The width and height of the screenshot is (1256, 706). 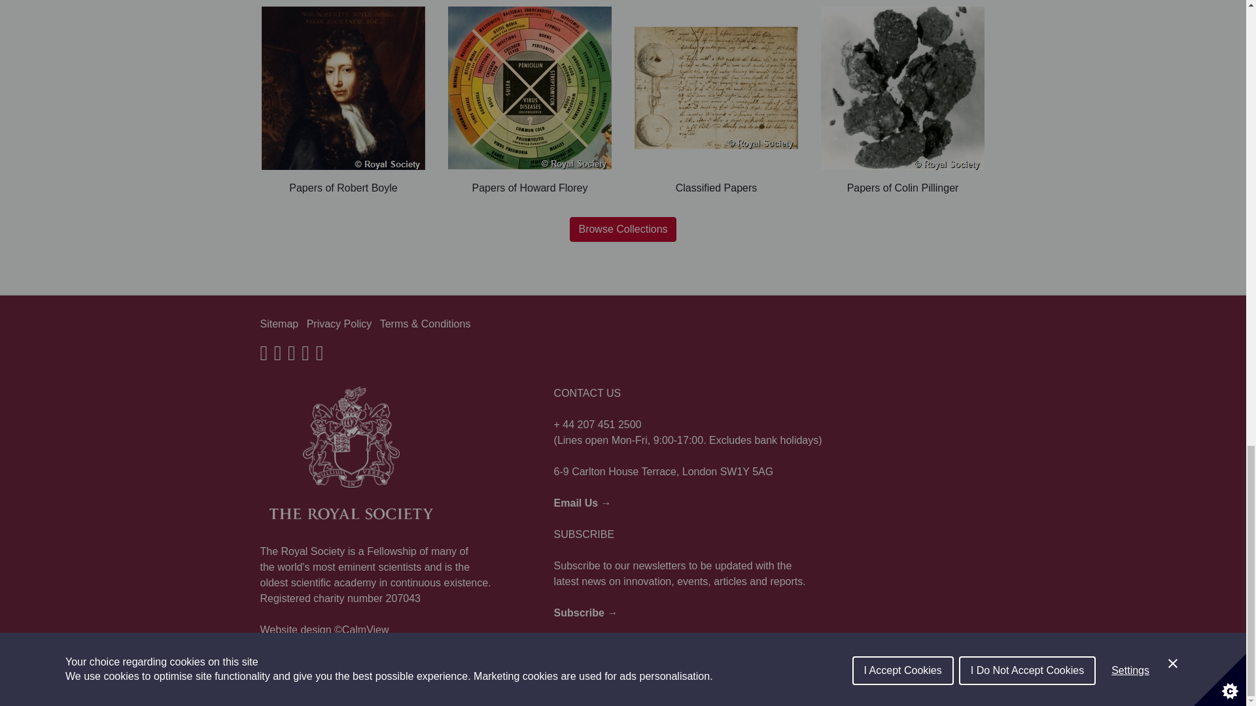 What do you see at coordinates (279, 324) in the screenshot?
I see `Sitemap` at bounding box center [279, 324].